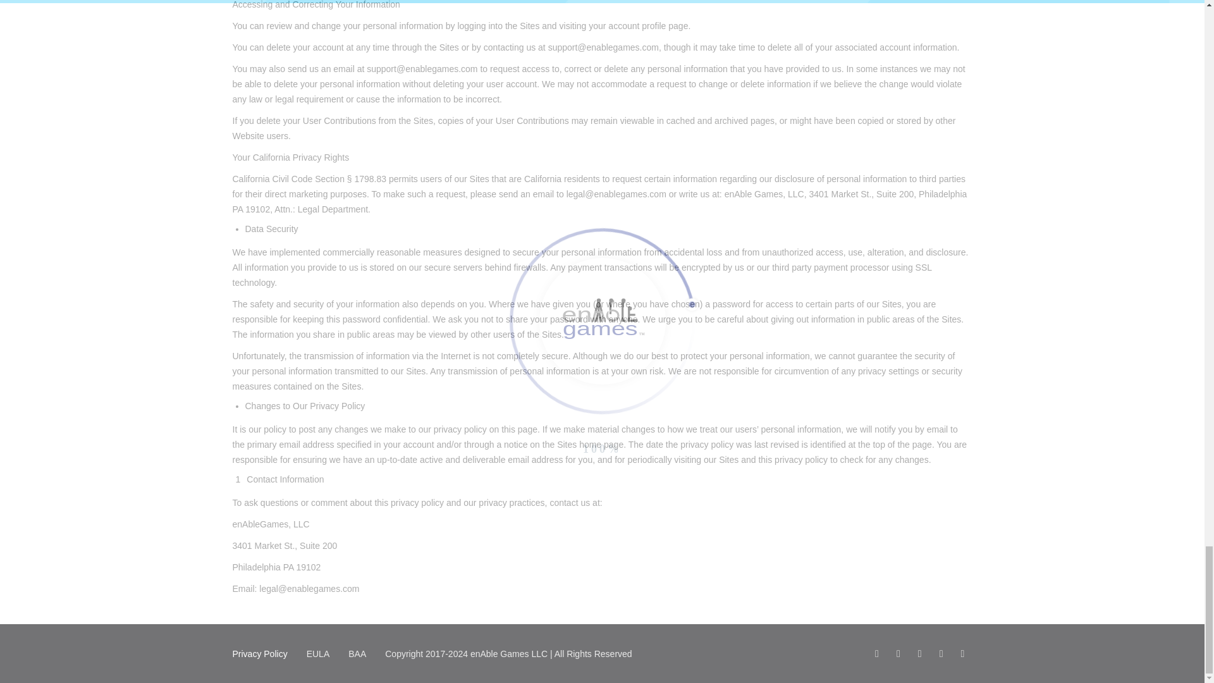 Image resolution: width=1214 pixels, height=683 pixels. I want to click on BAA, so click(357, 654).